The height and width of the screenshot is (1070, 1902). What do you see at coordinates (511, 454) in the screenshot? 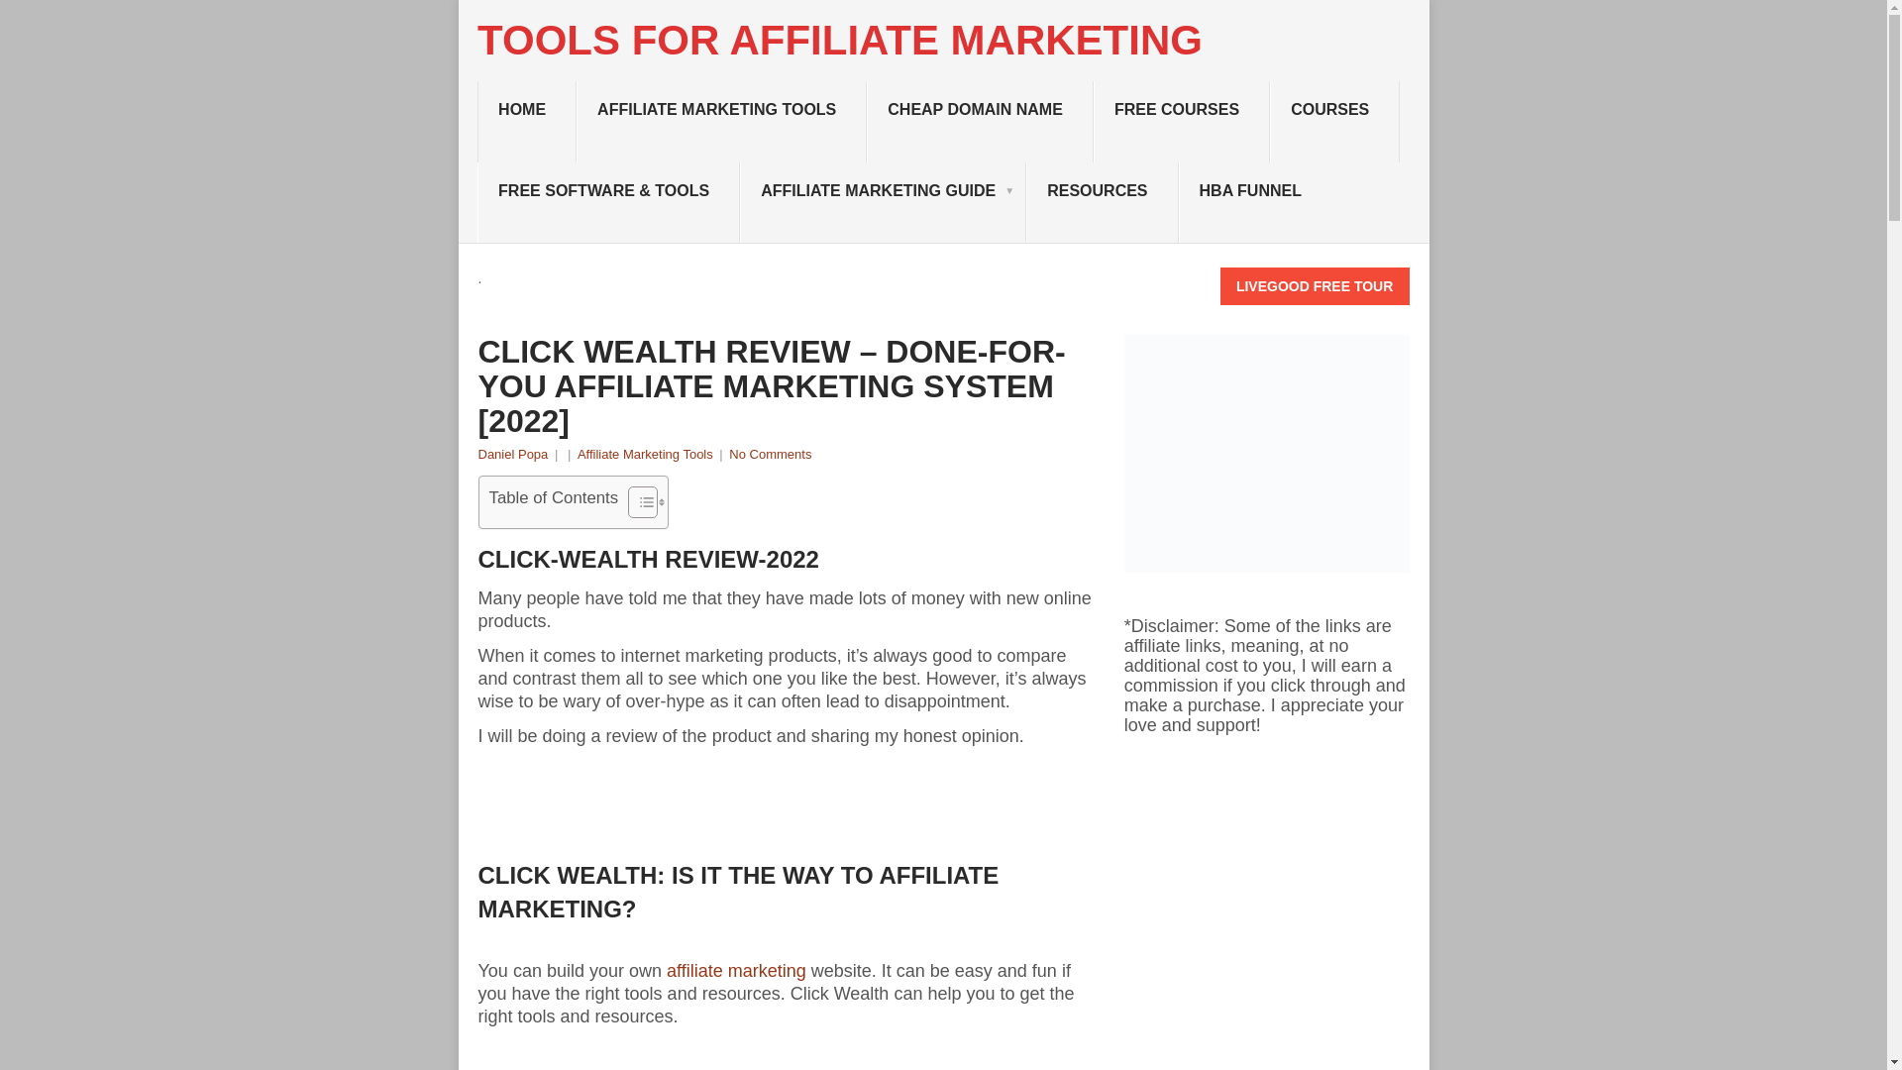
I see `Posts by Daniel Popa` at bounding box center [511, 454].